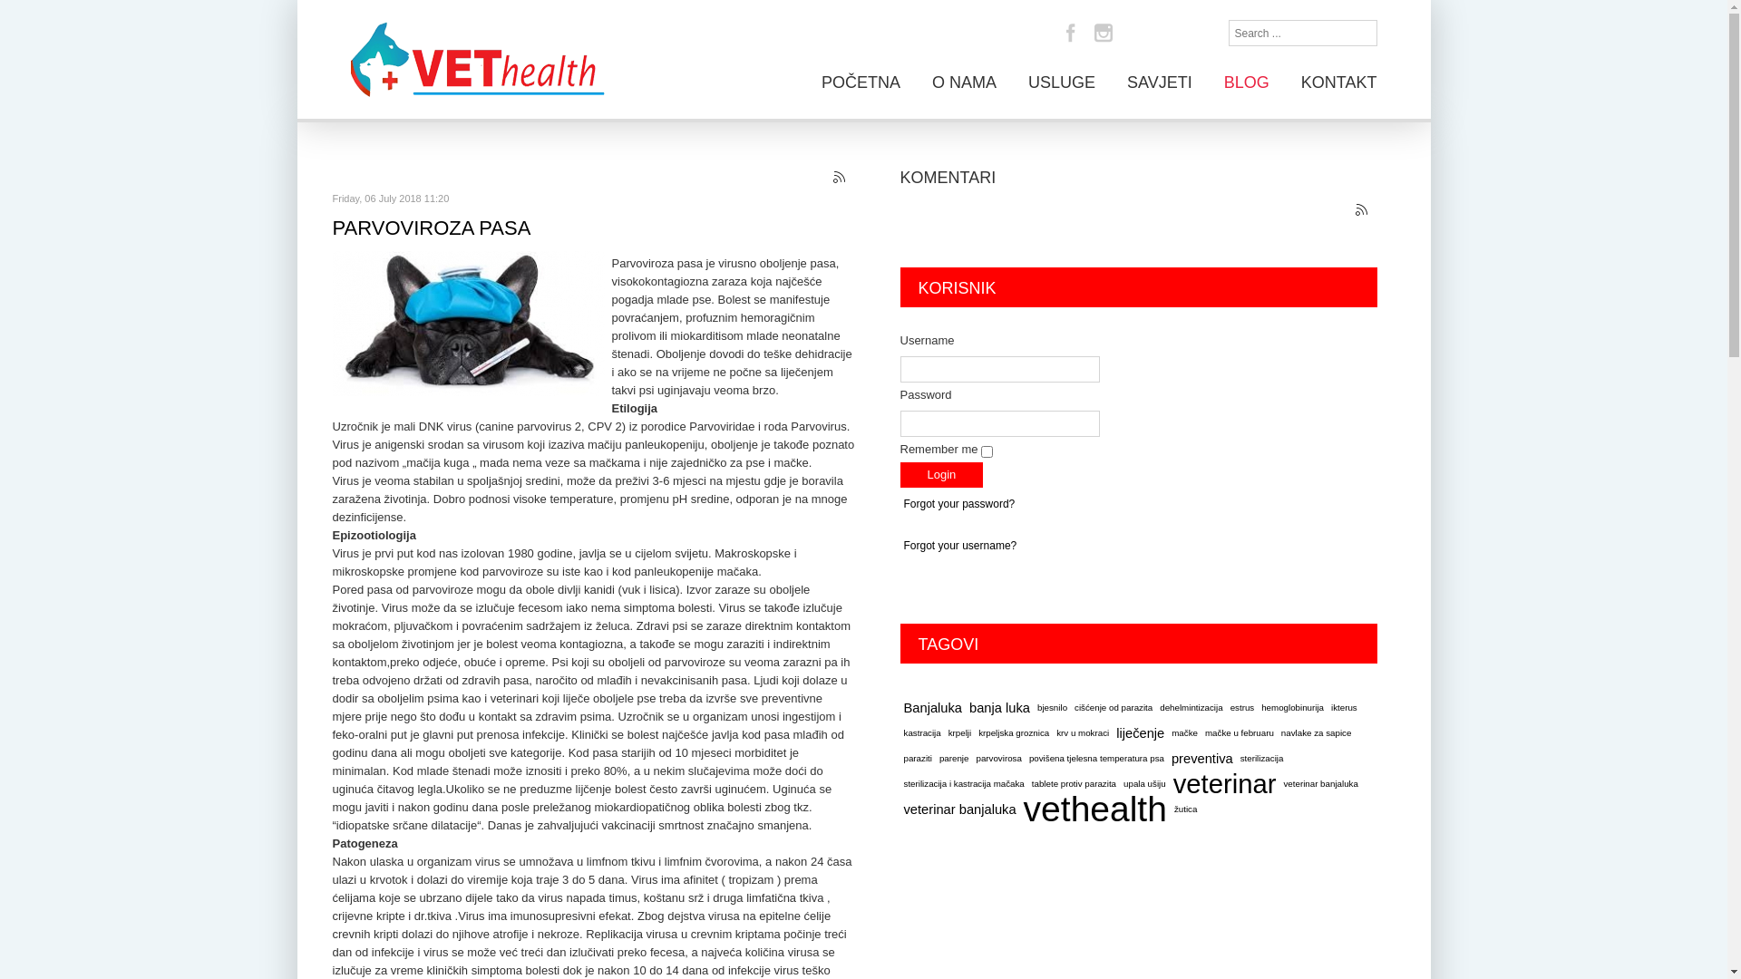  I want to click on paraziti, so click(918, 759).